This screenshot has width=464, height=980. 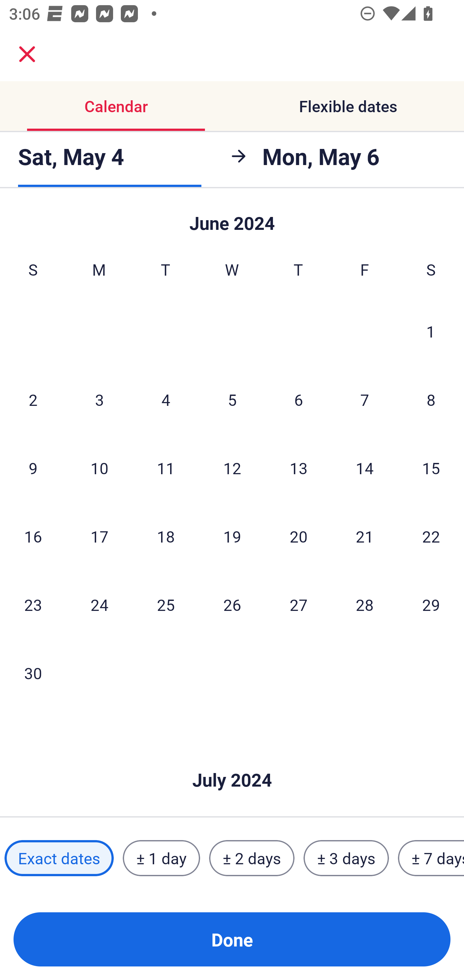 I want to click on 11 Tuesday, June 11, 2024, so click(x=166, y=468).